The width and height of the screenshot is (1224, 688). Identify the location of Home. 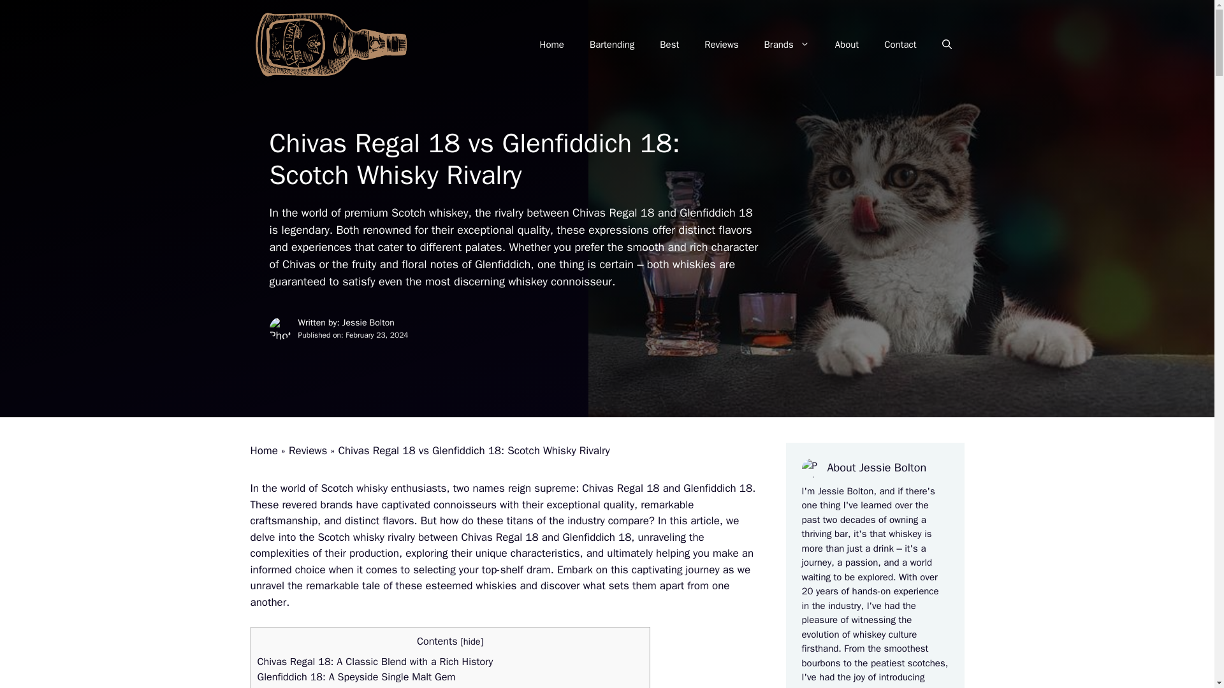
(263, 450).